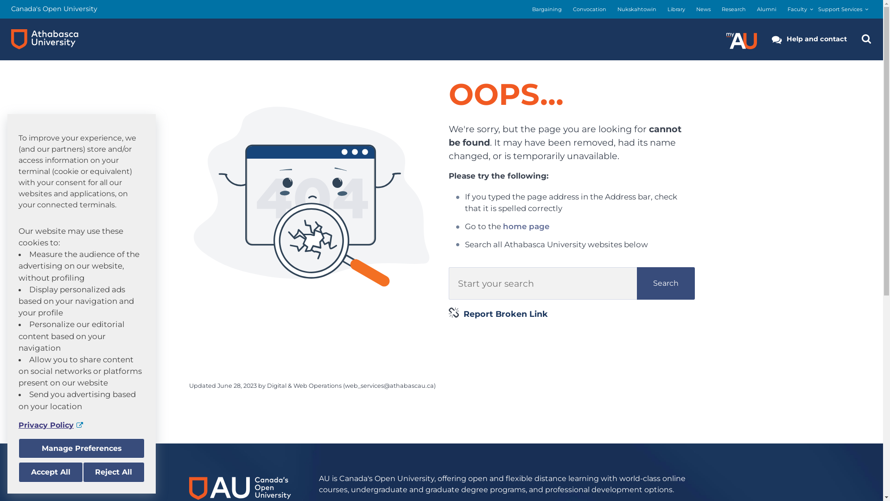 This screenshot has width=890, height=501. I want to click on News, so click(704, 9).